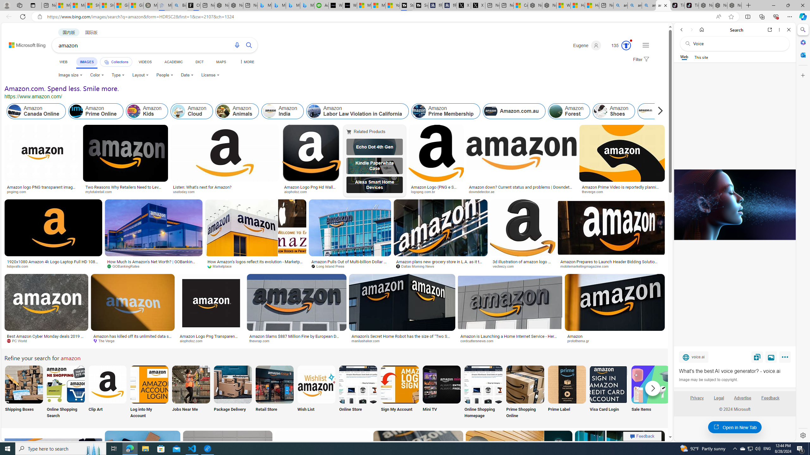 The width and height of the screenshot is (810, 455). Describe the element at coordinates (307, 5) in the screenshot. I see `Microsoft Bing Travel - Shangri-La Hotel Bangkok` at that location.